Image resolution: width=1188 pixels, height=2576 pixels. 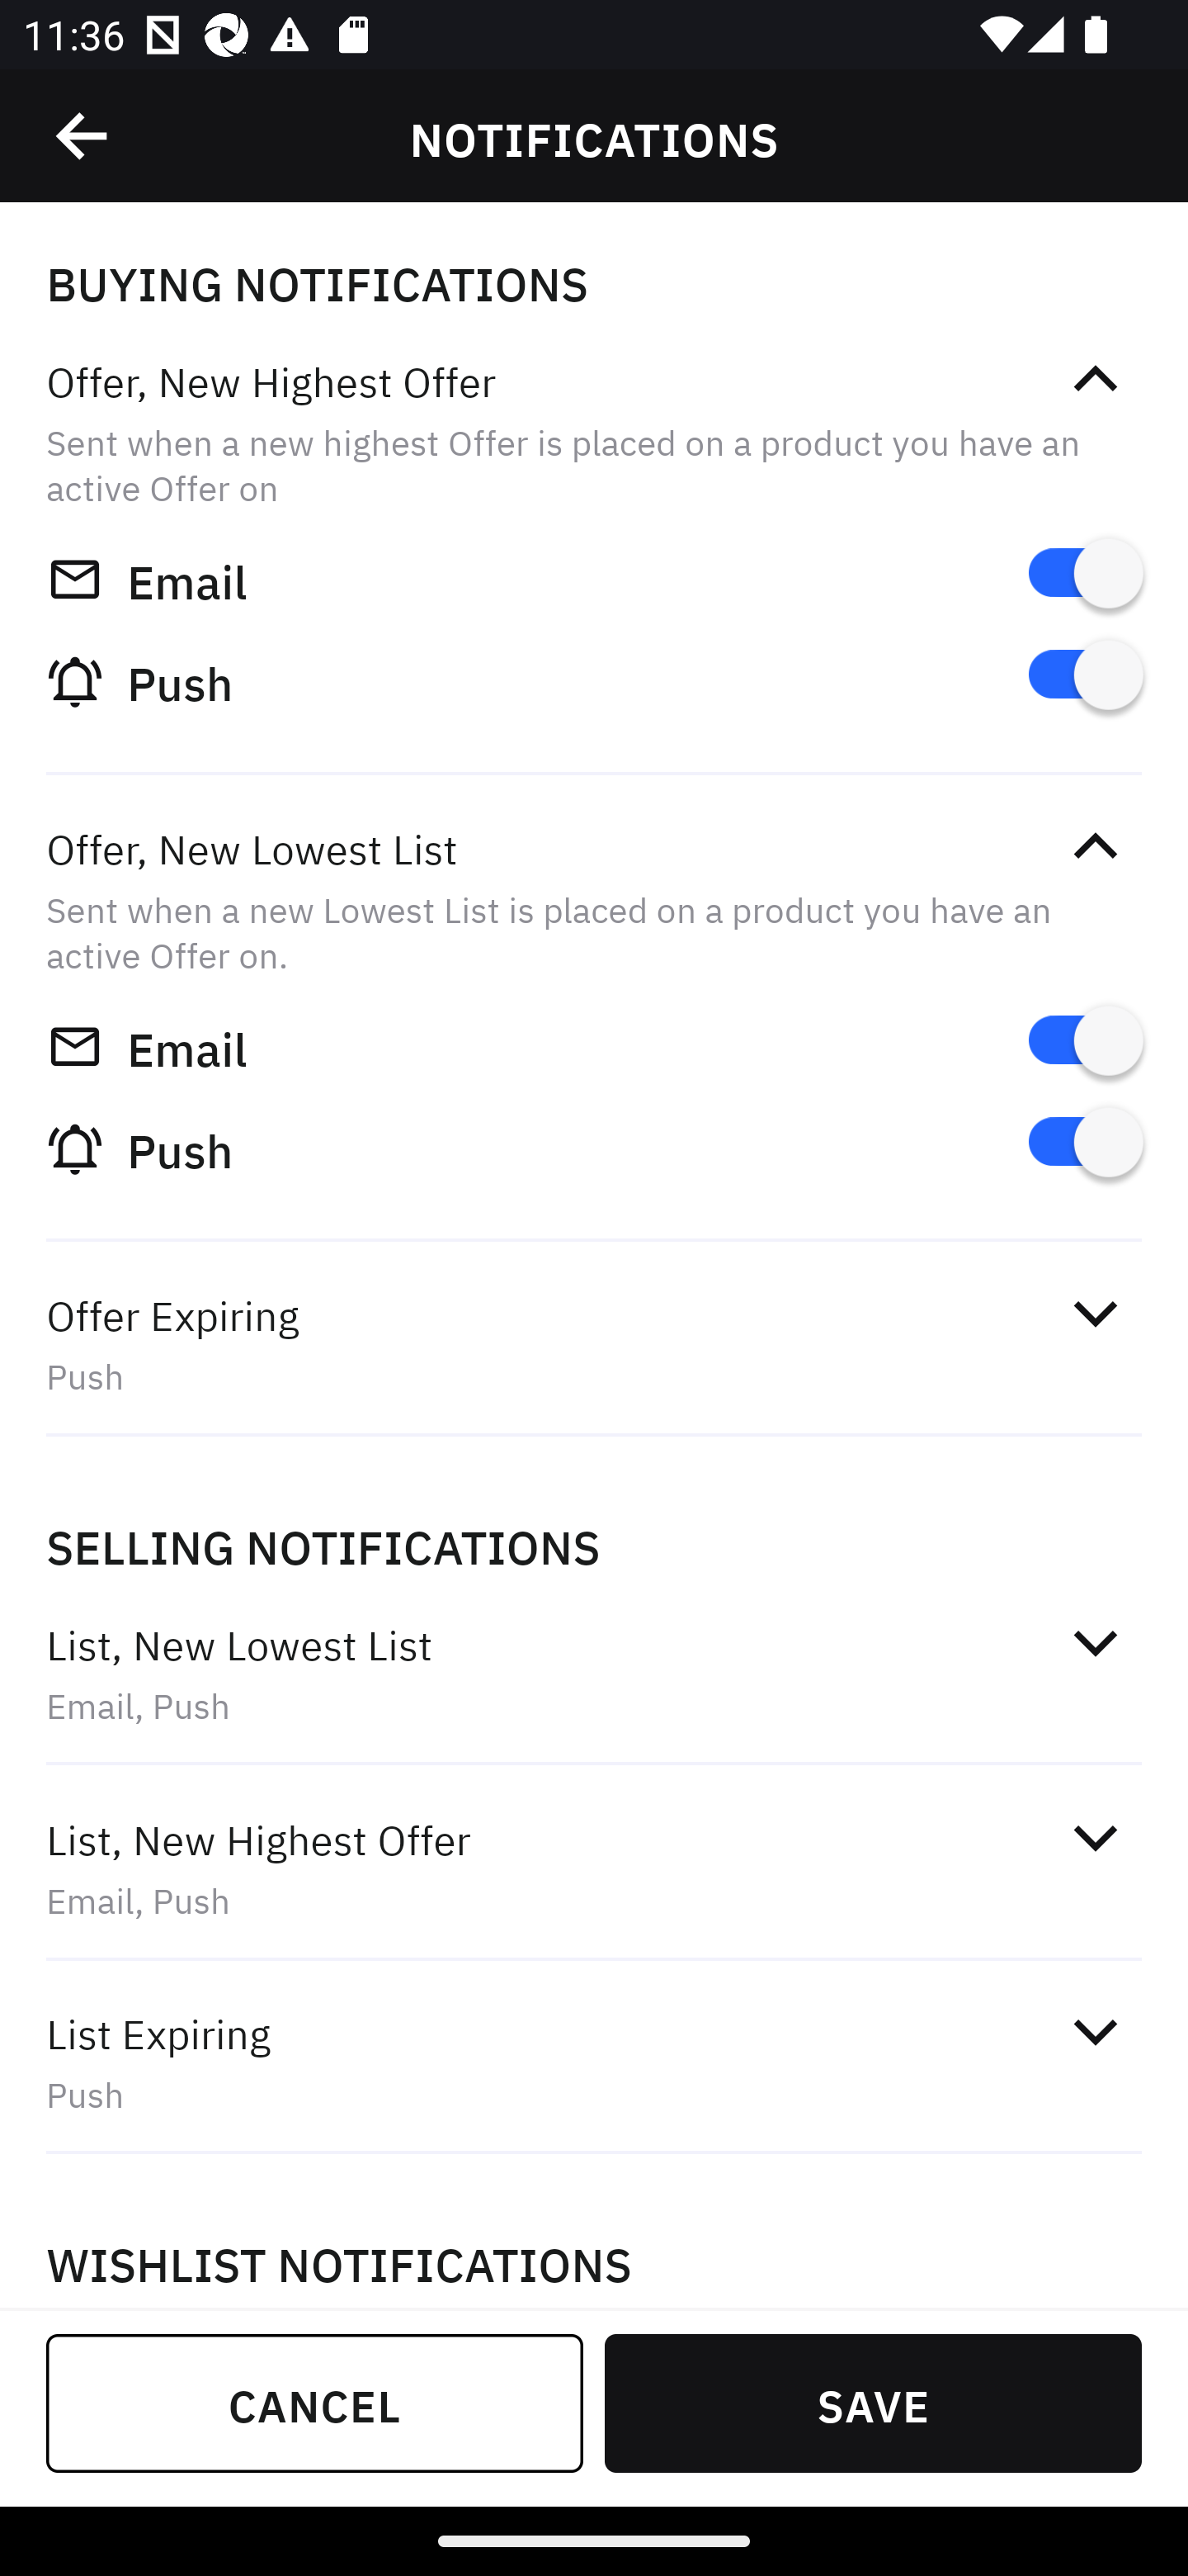 What do you see at coordinates (1095, 380) in the screenshot?
I see `` at bounding box center [1095, 380].